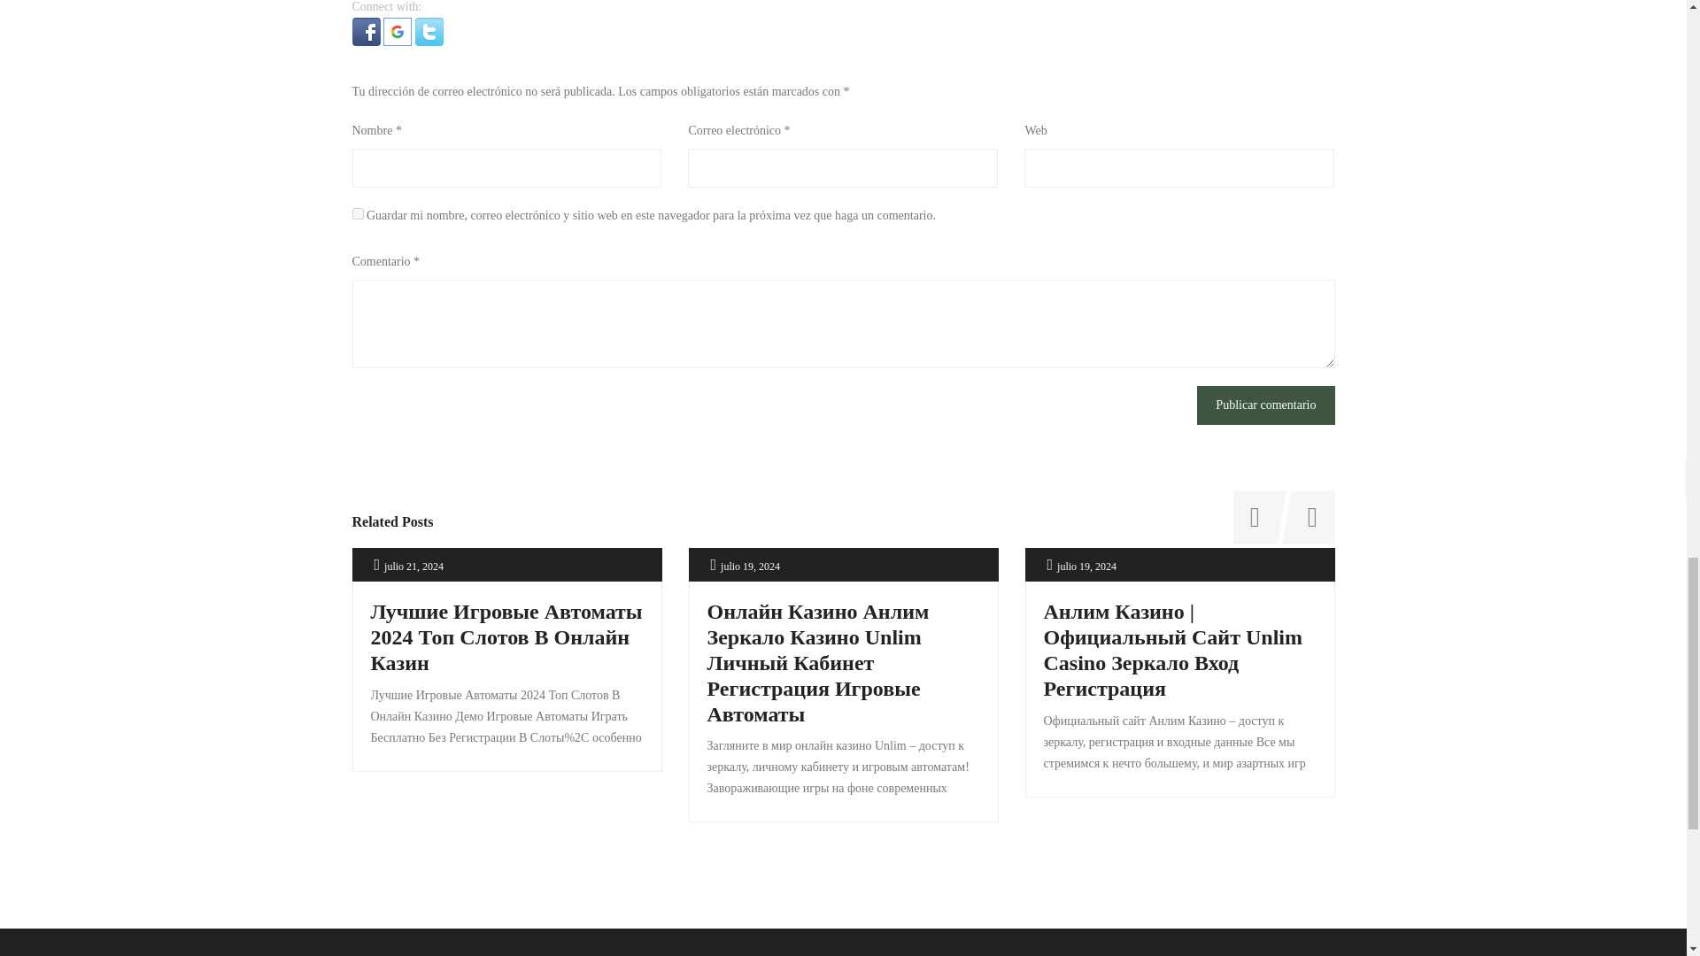 This screenshot has width=1700, height=956. I want to click on julio 19, 2024, so click(751, 567).